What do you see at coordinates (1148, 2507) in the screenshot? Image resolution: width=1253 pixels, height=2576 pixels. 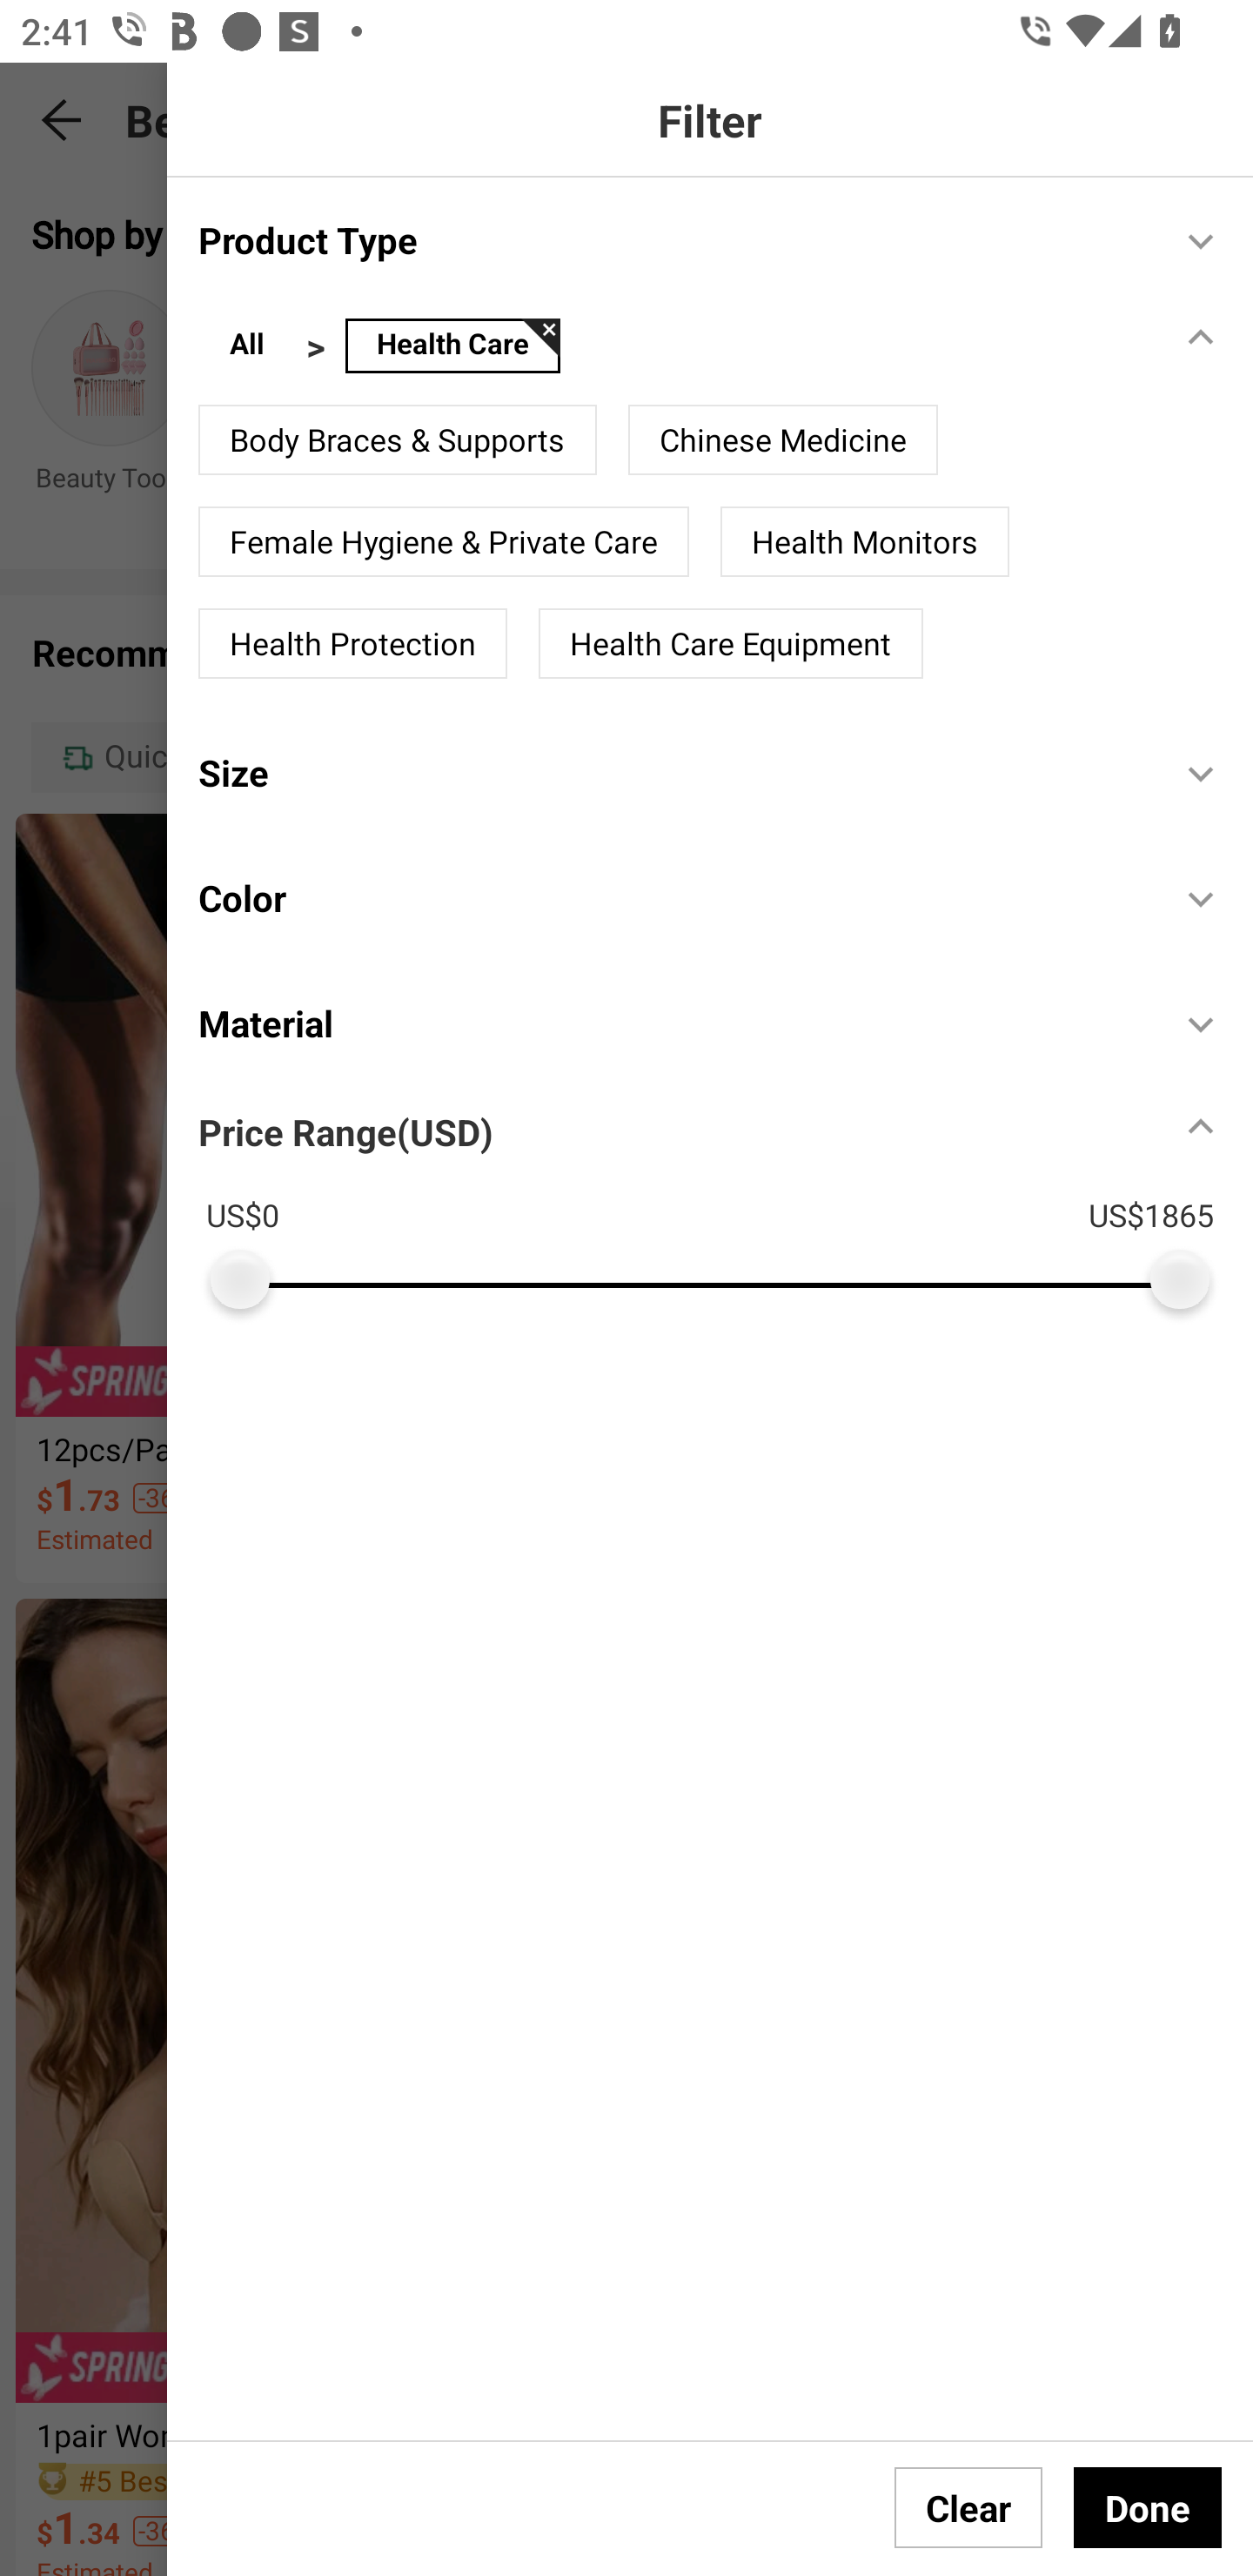 I see `Done` at bounding box center [1148, 2507].